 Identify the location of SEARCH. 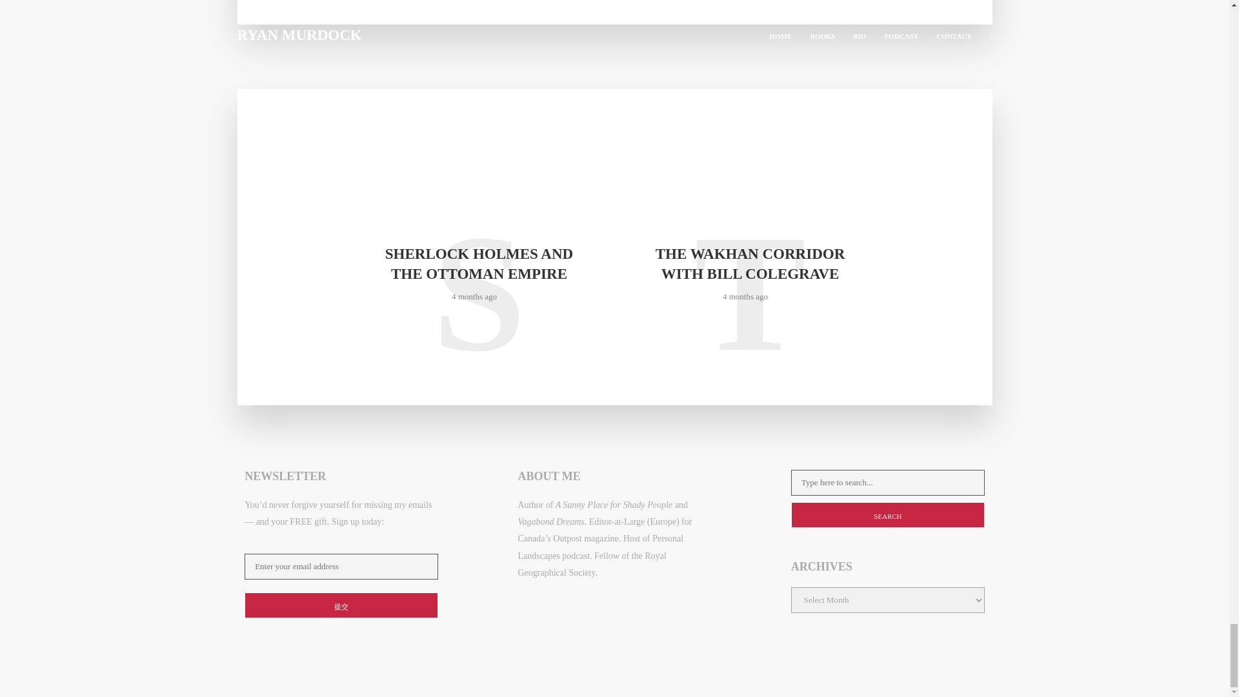
(888, 514).